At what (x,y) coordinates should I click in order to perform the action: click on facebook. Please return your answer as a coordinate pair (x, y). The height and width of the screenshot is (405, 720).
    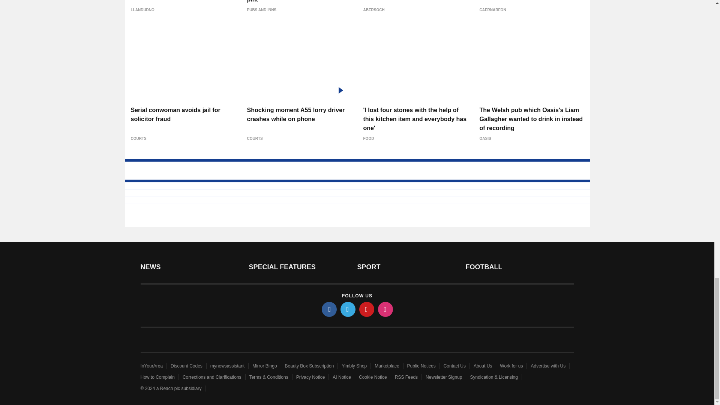
    Looking at the image, I should click on (329, 309).